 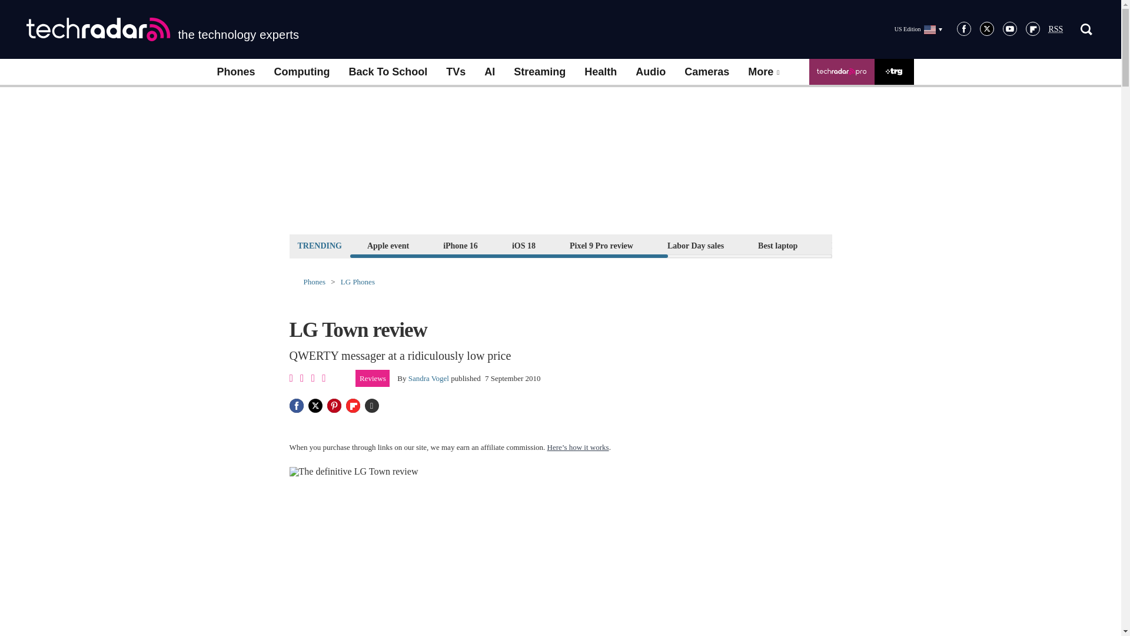 I want to click on Audio, so click(x=650, y=72).